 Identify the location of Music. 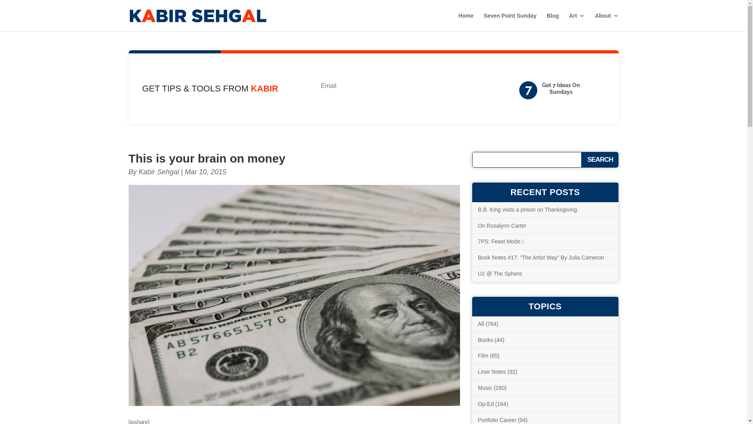
(485, 388).